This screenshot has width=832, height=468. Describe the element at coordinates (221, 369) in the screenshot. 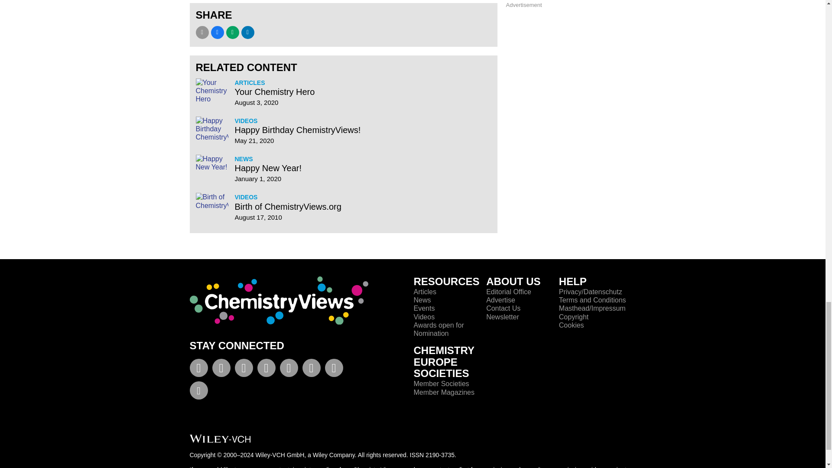

I see `Twitter` at that location.